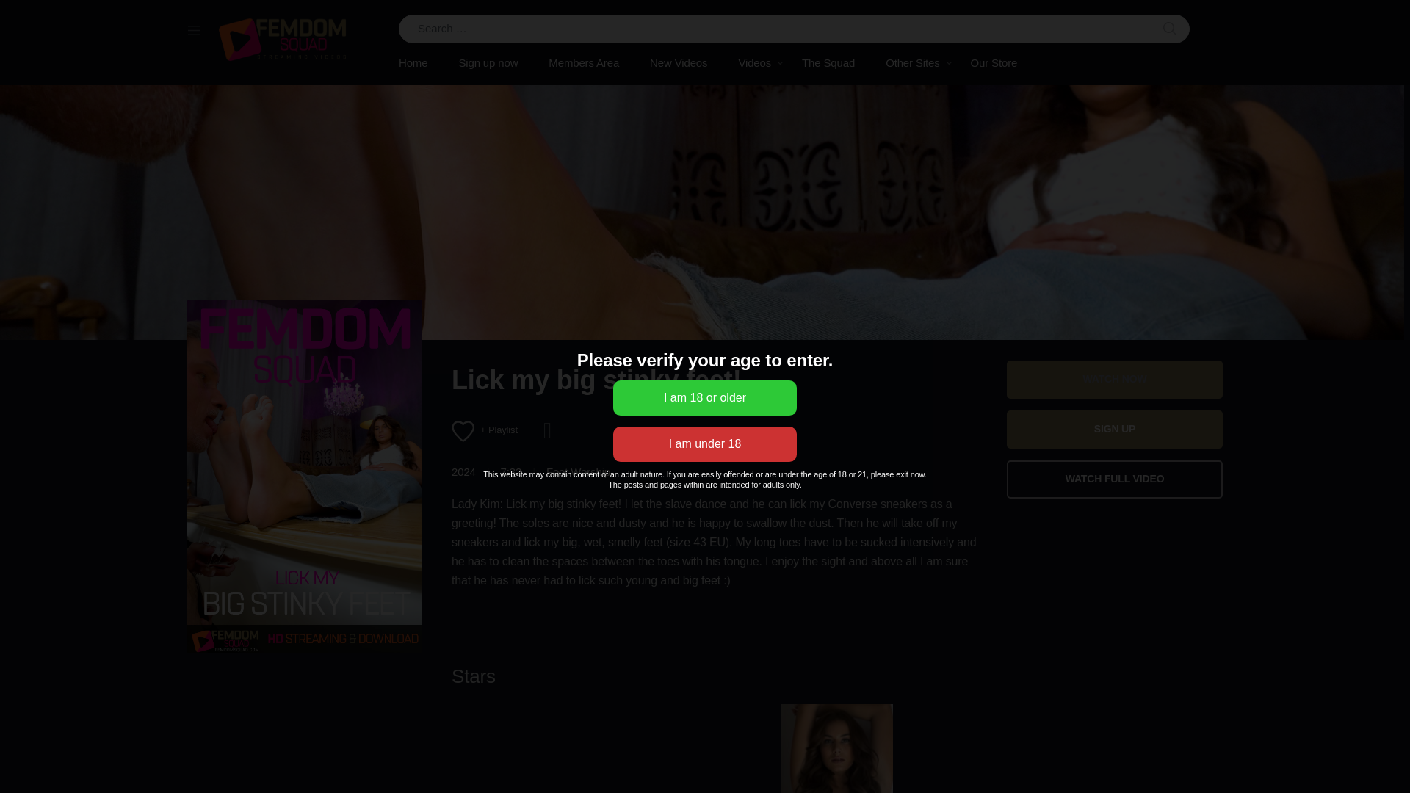  Describe the element at coordinates (705, 398) in the screenshot. I see `I am 18 or older` at that location.